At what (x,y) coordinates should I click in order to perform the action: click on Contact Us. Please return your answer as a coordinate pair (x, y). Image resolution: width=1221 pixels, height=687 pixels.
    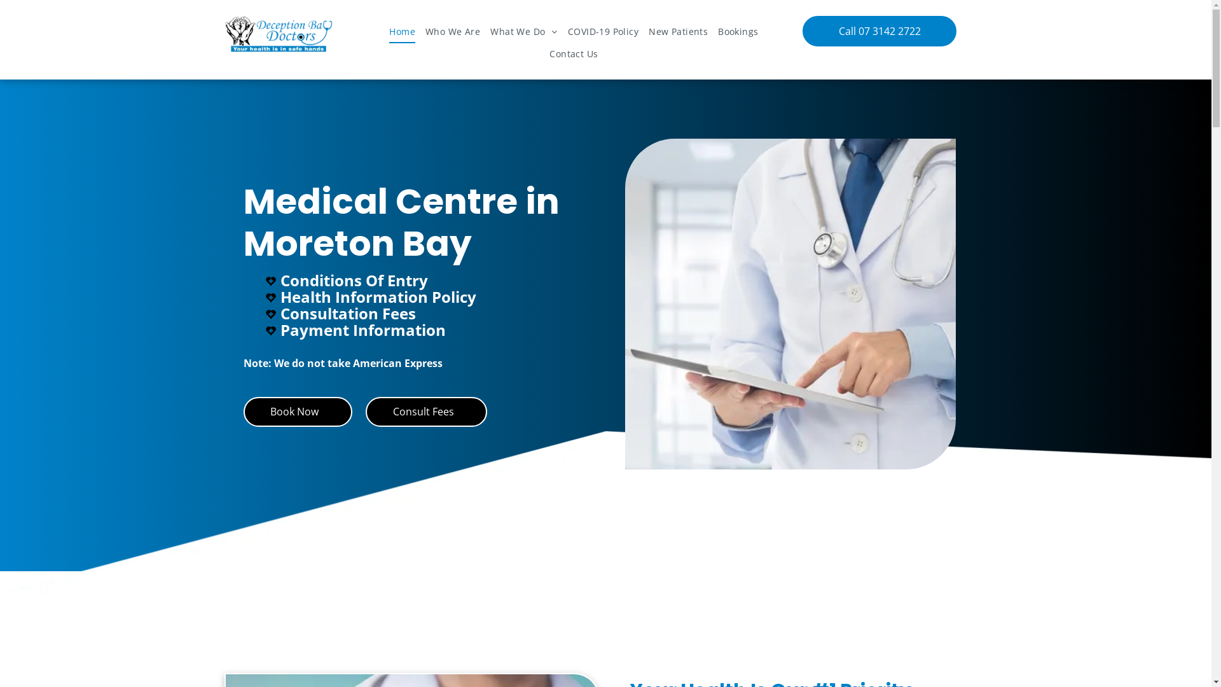
    Looking at the image, I should click on (574, 55).